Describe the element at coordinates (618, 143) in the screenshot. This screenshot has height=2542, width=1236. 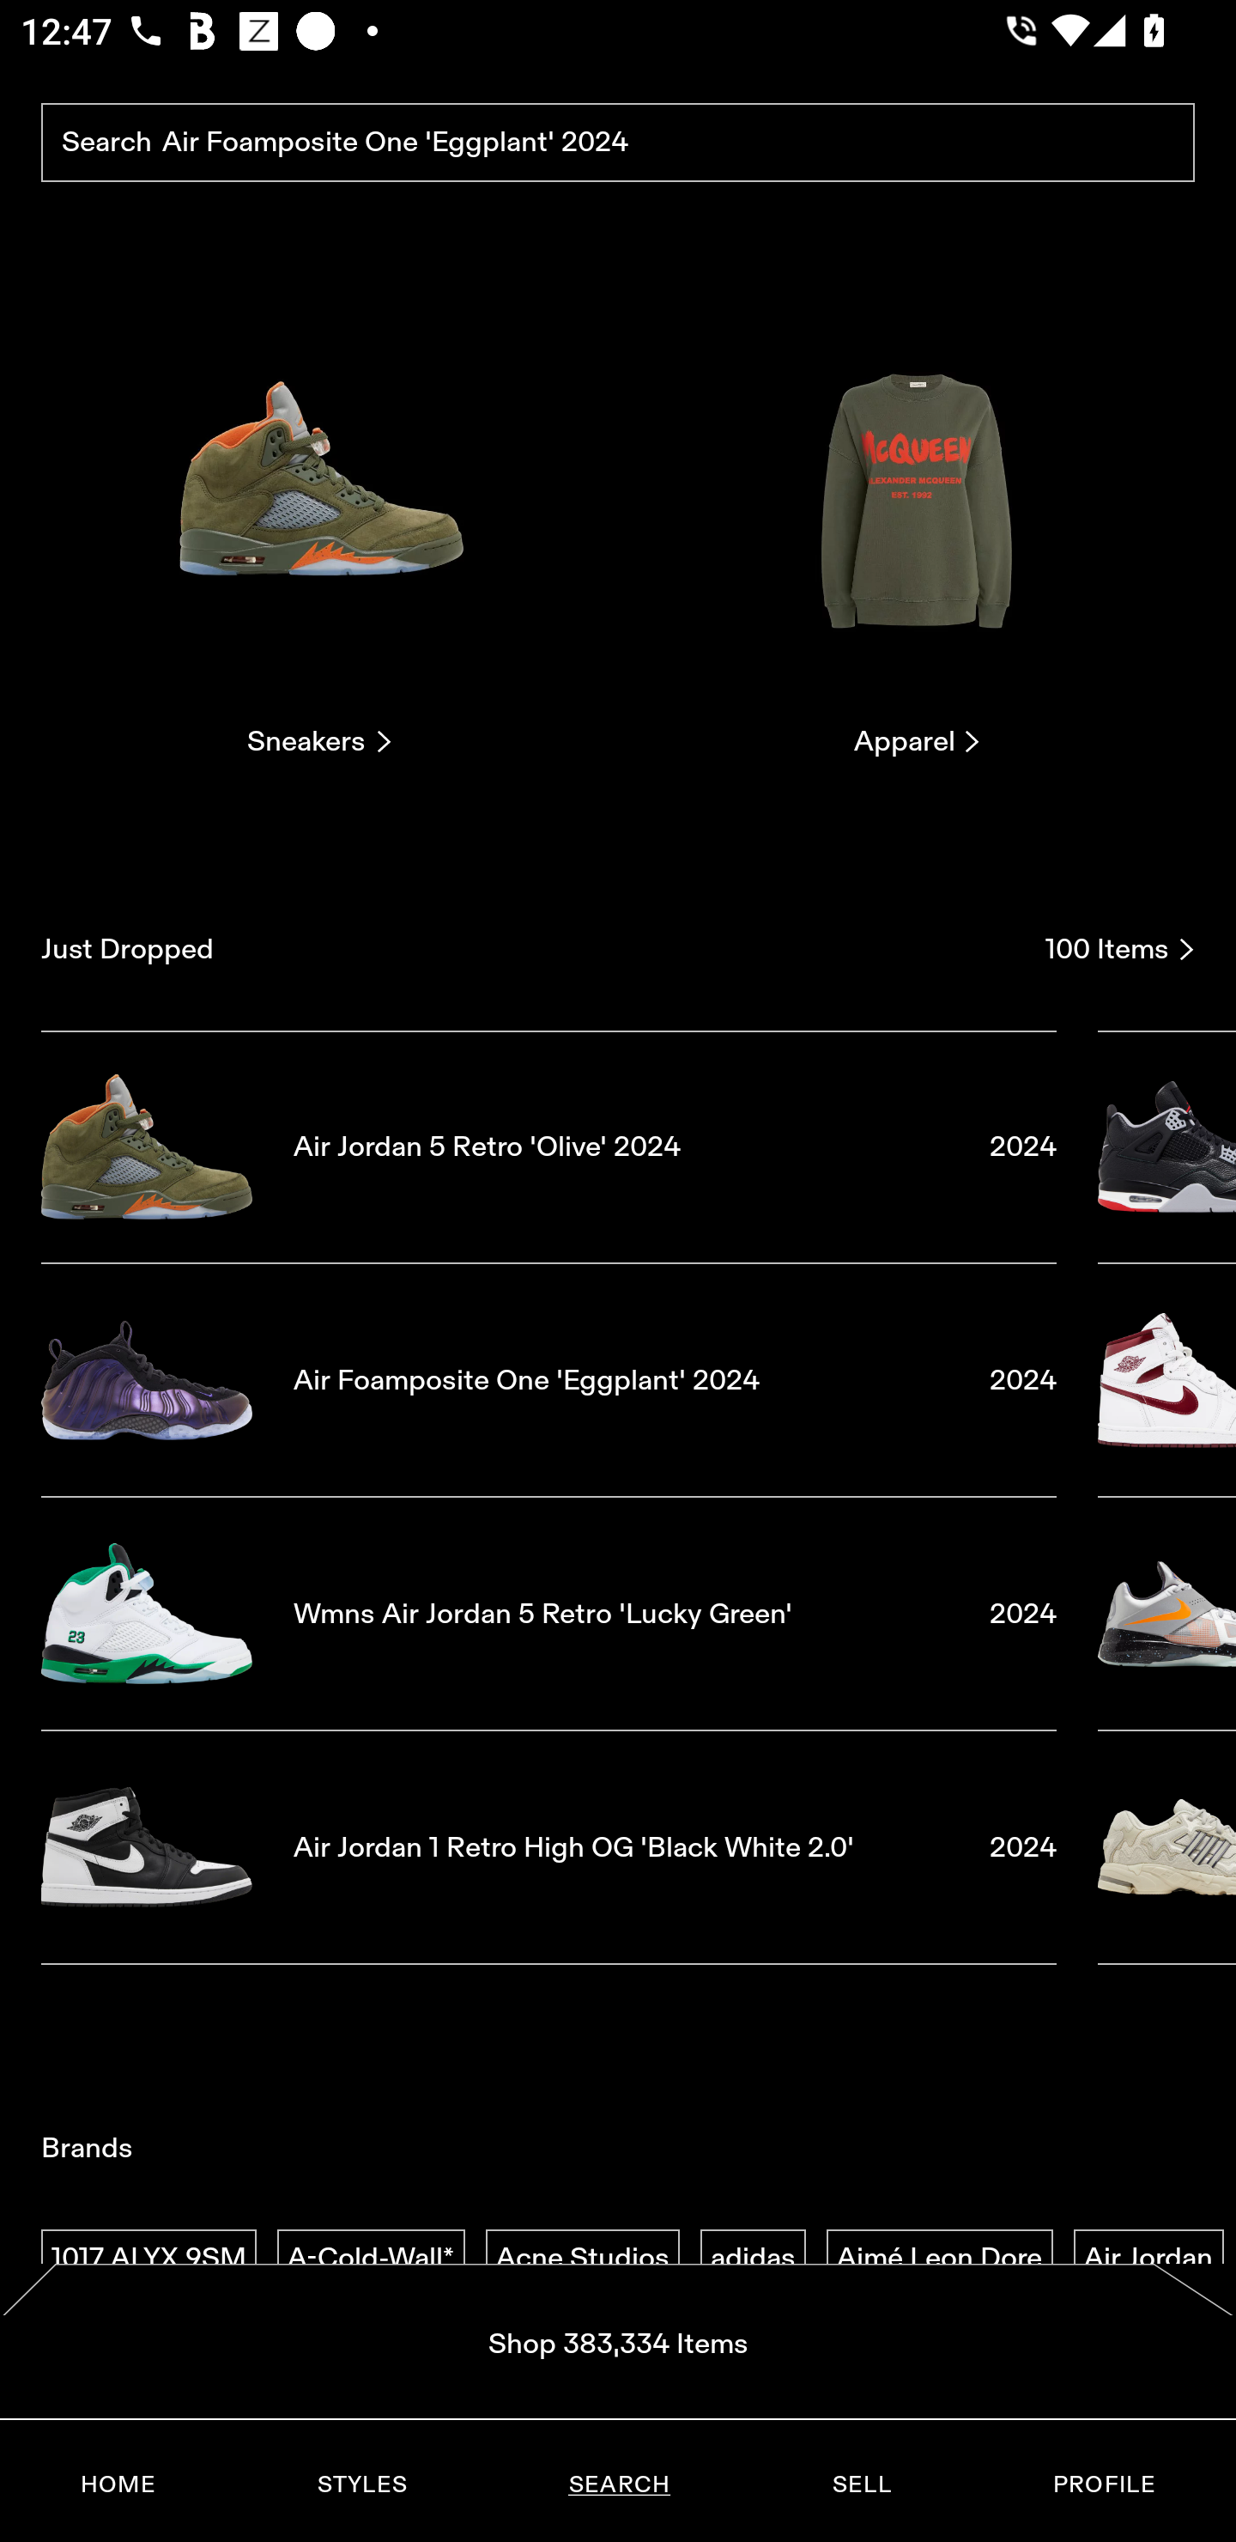
I see `Search` at that location.